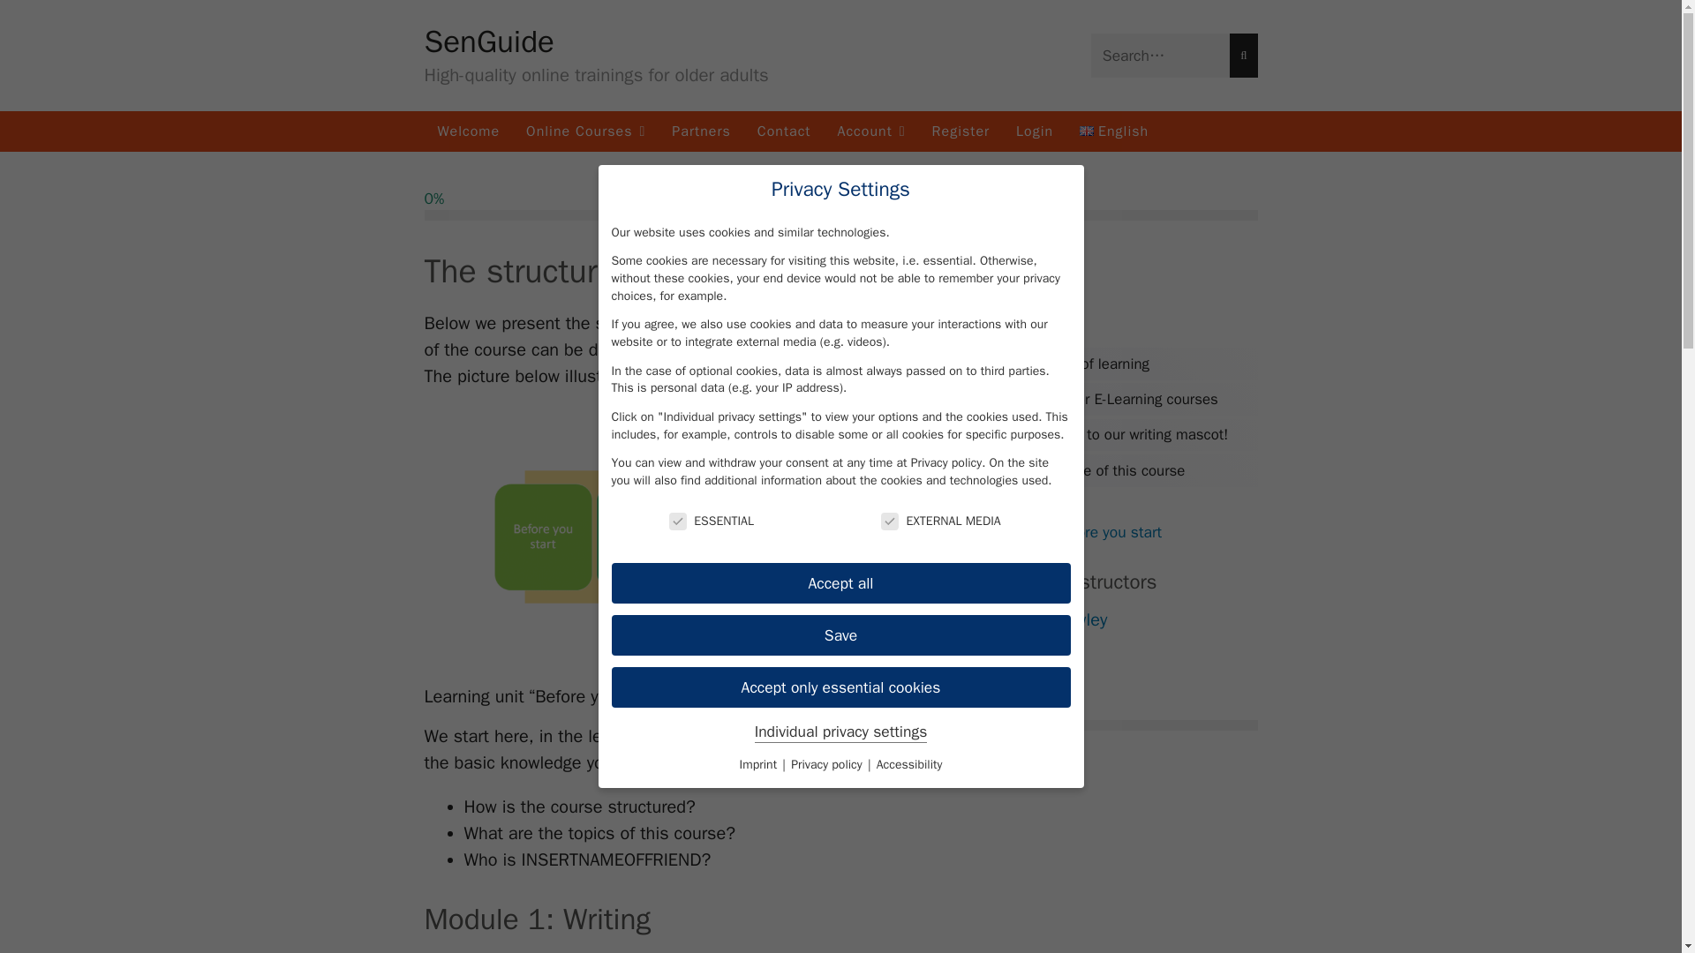  Describe the element at coordinates (1127, 619) in the screenshot. I see `Cathy Fowley` at that location.